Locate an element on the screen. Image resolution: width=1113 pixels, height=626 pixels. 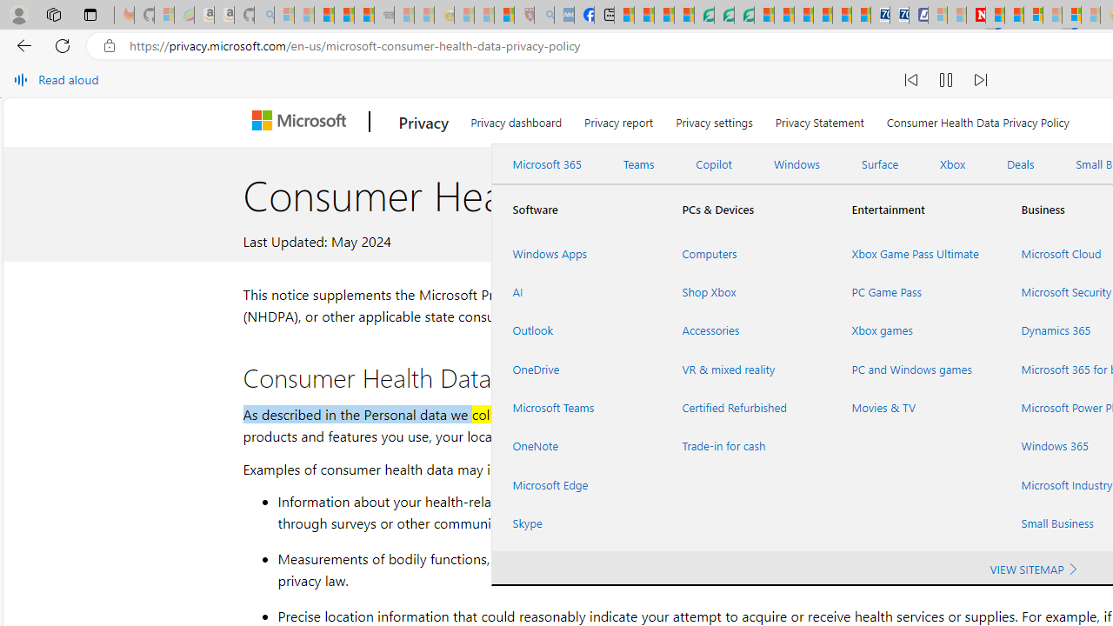
Read next paragraph is located at coordinates (981, 80).